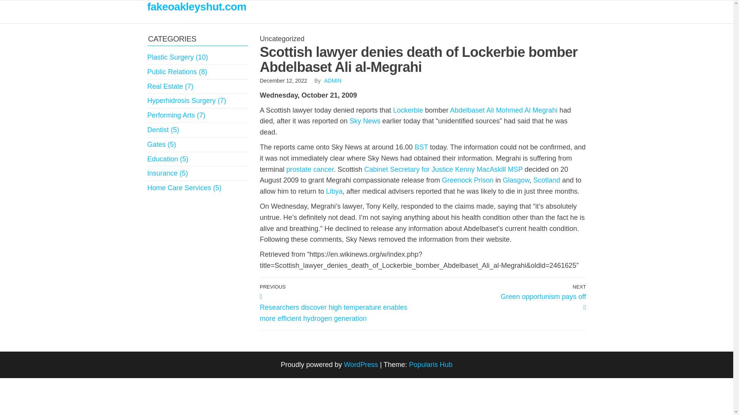 The height and width of the screenshot is (415, 739). Describe the element at coordinates (365, 121) in the screenshot. I see `Sky News` at that location.